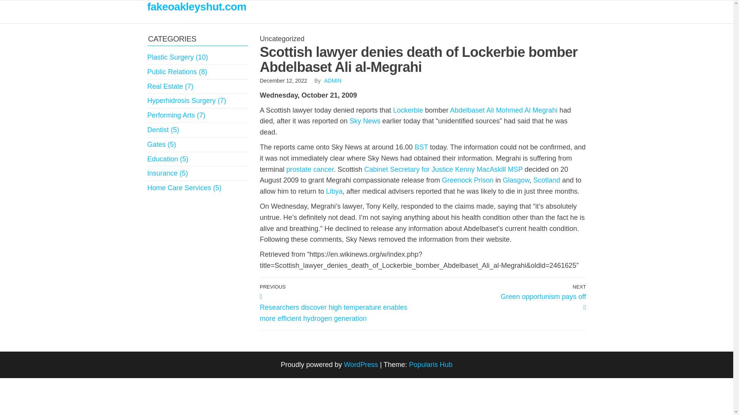 The height and width of the screenshot is (415, 739). Describe the element at coordinates (365, 121) in the screenshot. I see `Sky News` at that location.